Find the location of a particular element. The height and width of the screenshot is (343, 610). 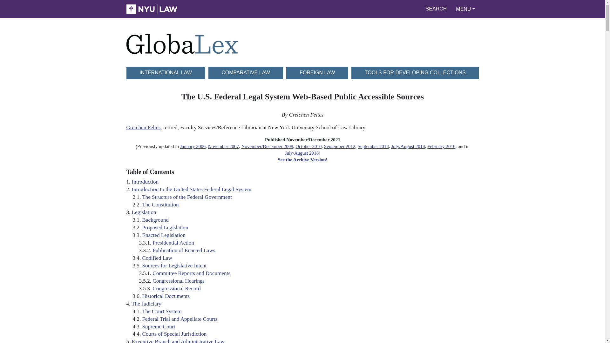

COMPARATIVE LAW is located at coordinates (246, 72).